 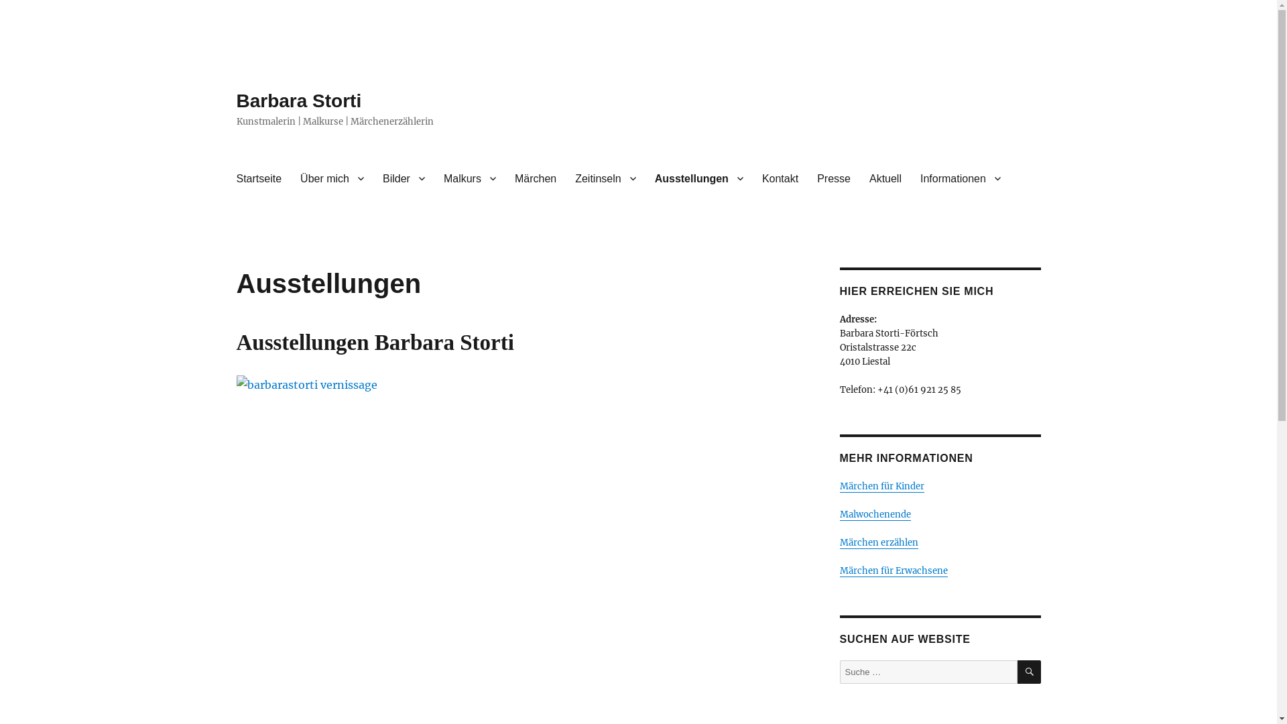 What do you see at coordinates (404, 178) in the screenshot?
I see `Bilder` at bounding box center [404, 178].